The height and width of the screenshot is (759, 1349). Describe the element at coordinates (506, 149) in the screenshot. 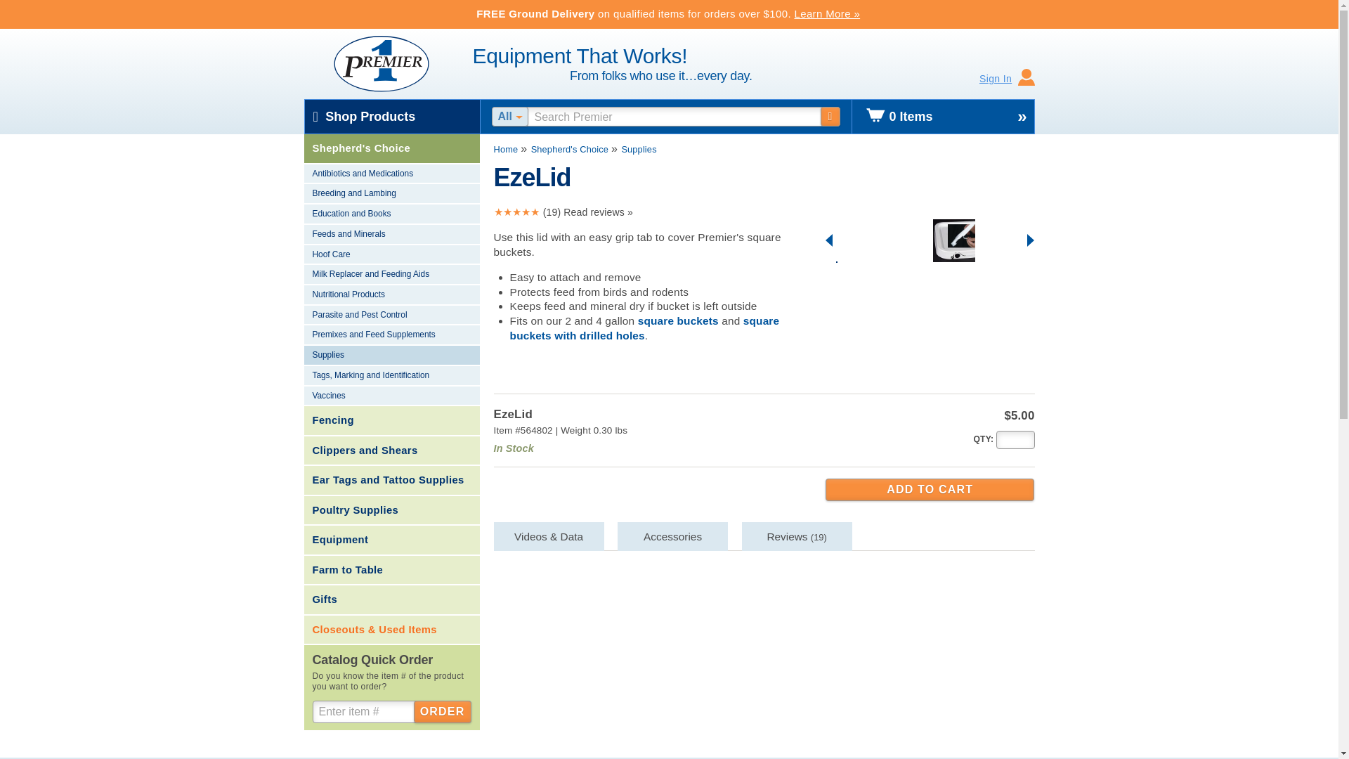

I see `Home` at that location.